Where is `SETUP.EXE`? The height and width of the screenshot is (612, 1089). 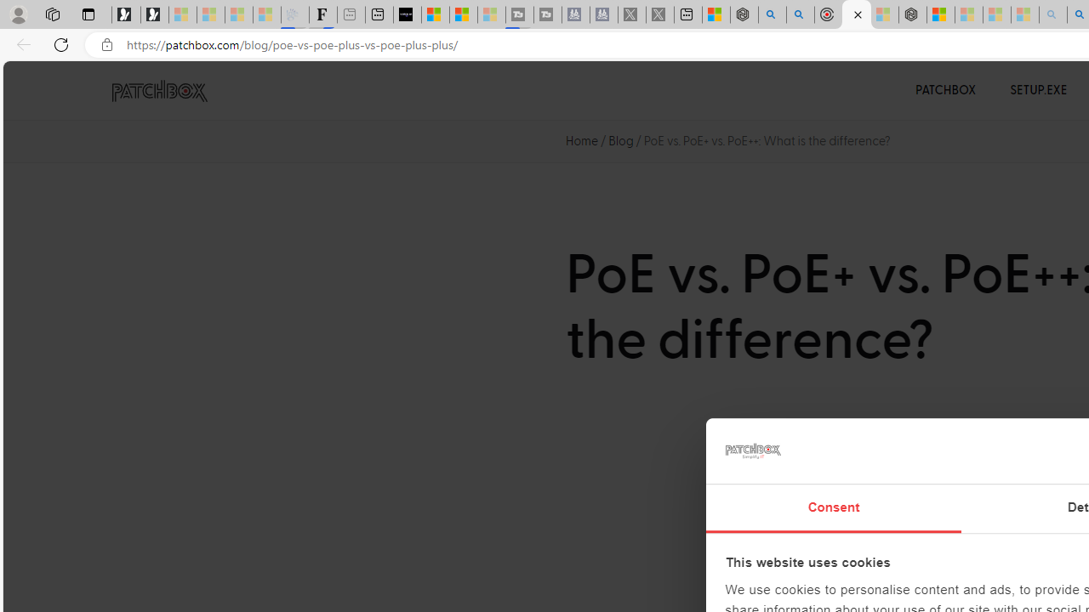 SETUP.EXE is located at coordinates (1038, 90).